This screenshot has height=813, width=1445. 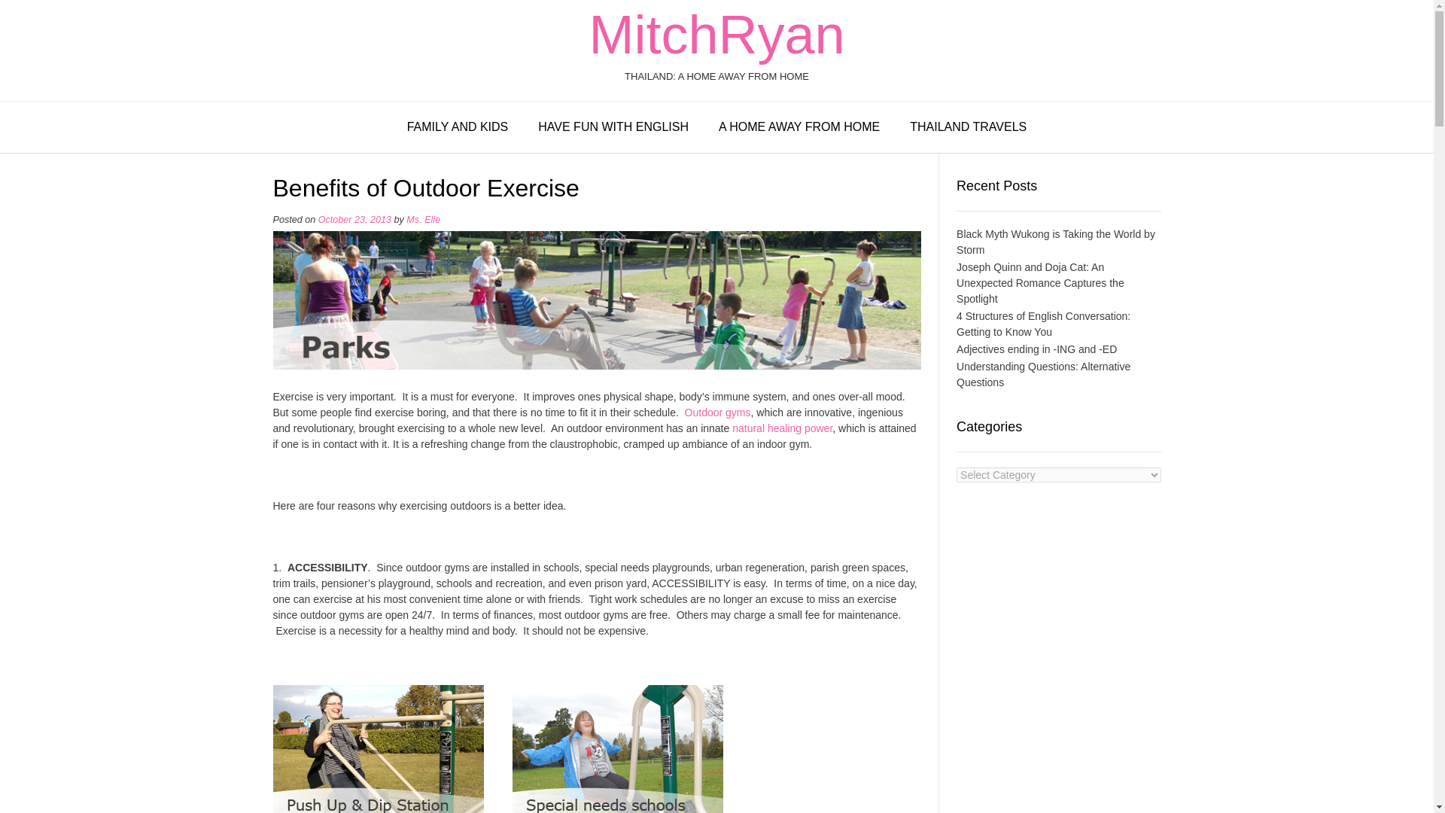 What do you see at coordinates (354, 220) in the screenshot?
I see `October 23, 2013` at bounding box center [354, 220].